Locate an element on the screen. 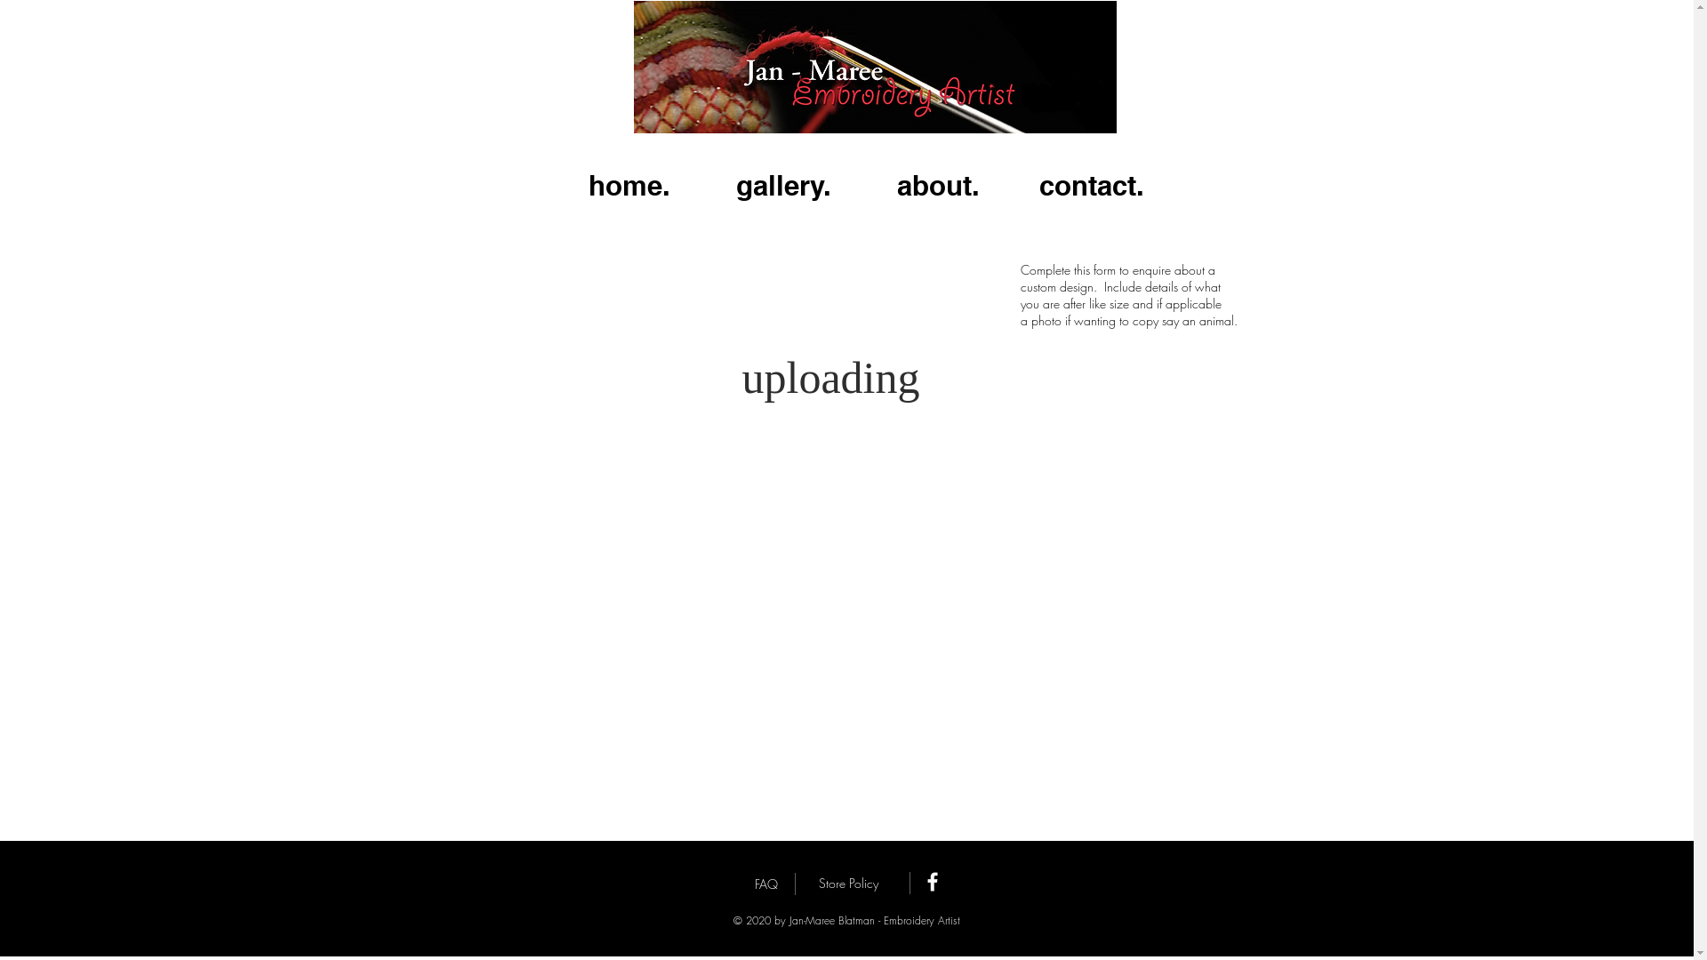 The image size is (1707, 960). contact. is located at coordinates (1092, 185).